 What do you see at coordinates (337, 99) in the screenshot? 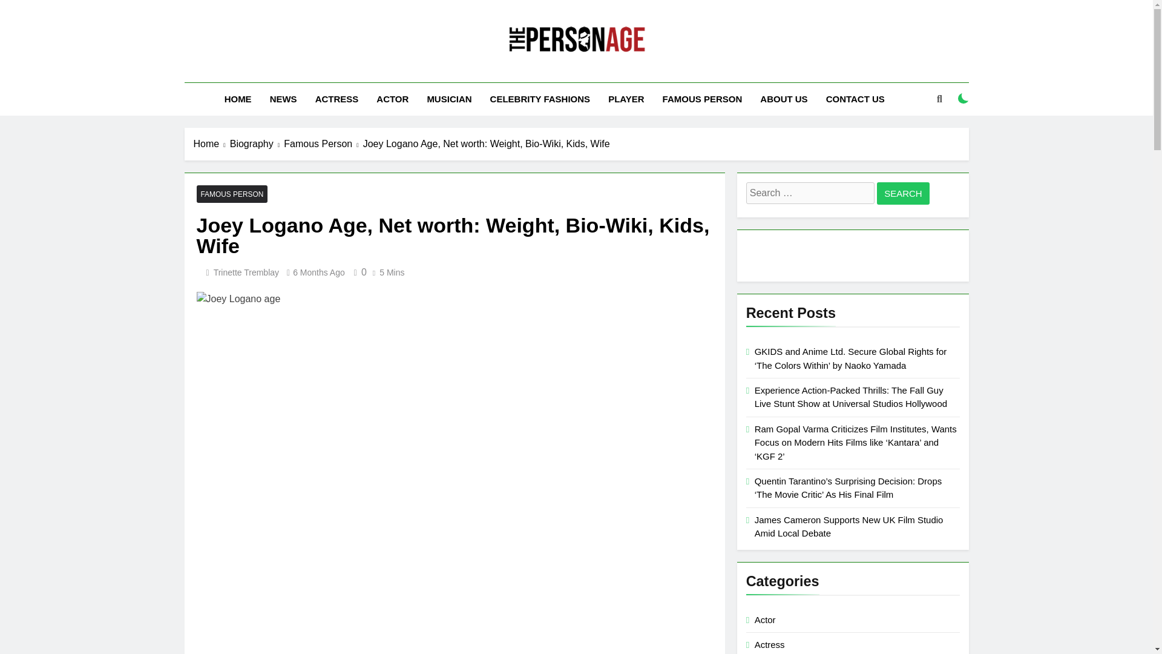
I see `ACTRESS` at bounding box center [337, 99].